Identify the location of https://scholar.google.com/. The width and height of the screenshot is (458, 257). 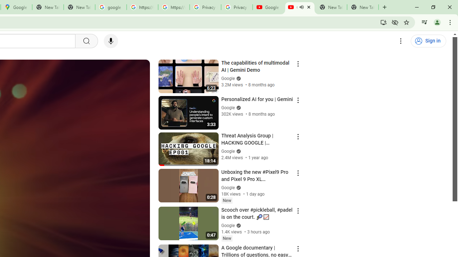
(174, 7).